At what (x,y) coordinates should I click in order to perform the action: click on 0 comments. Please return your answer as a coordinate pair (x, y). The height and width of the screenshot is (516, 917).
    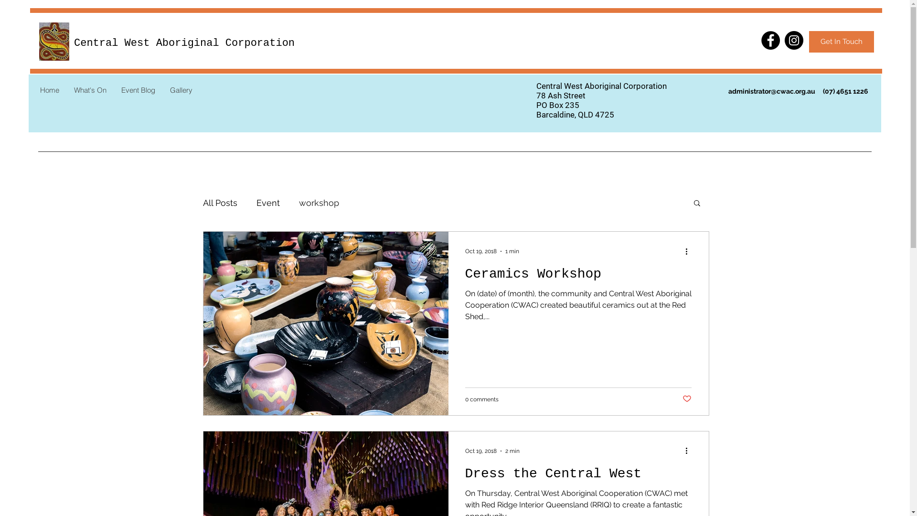
    Looking at the image, I should click on (482, 399).